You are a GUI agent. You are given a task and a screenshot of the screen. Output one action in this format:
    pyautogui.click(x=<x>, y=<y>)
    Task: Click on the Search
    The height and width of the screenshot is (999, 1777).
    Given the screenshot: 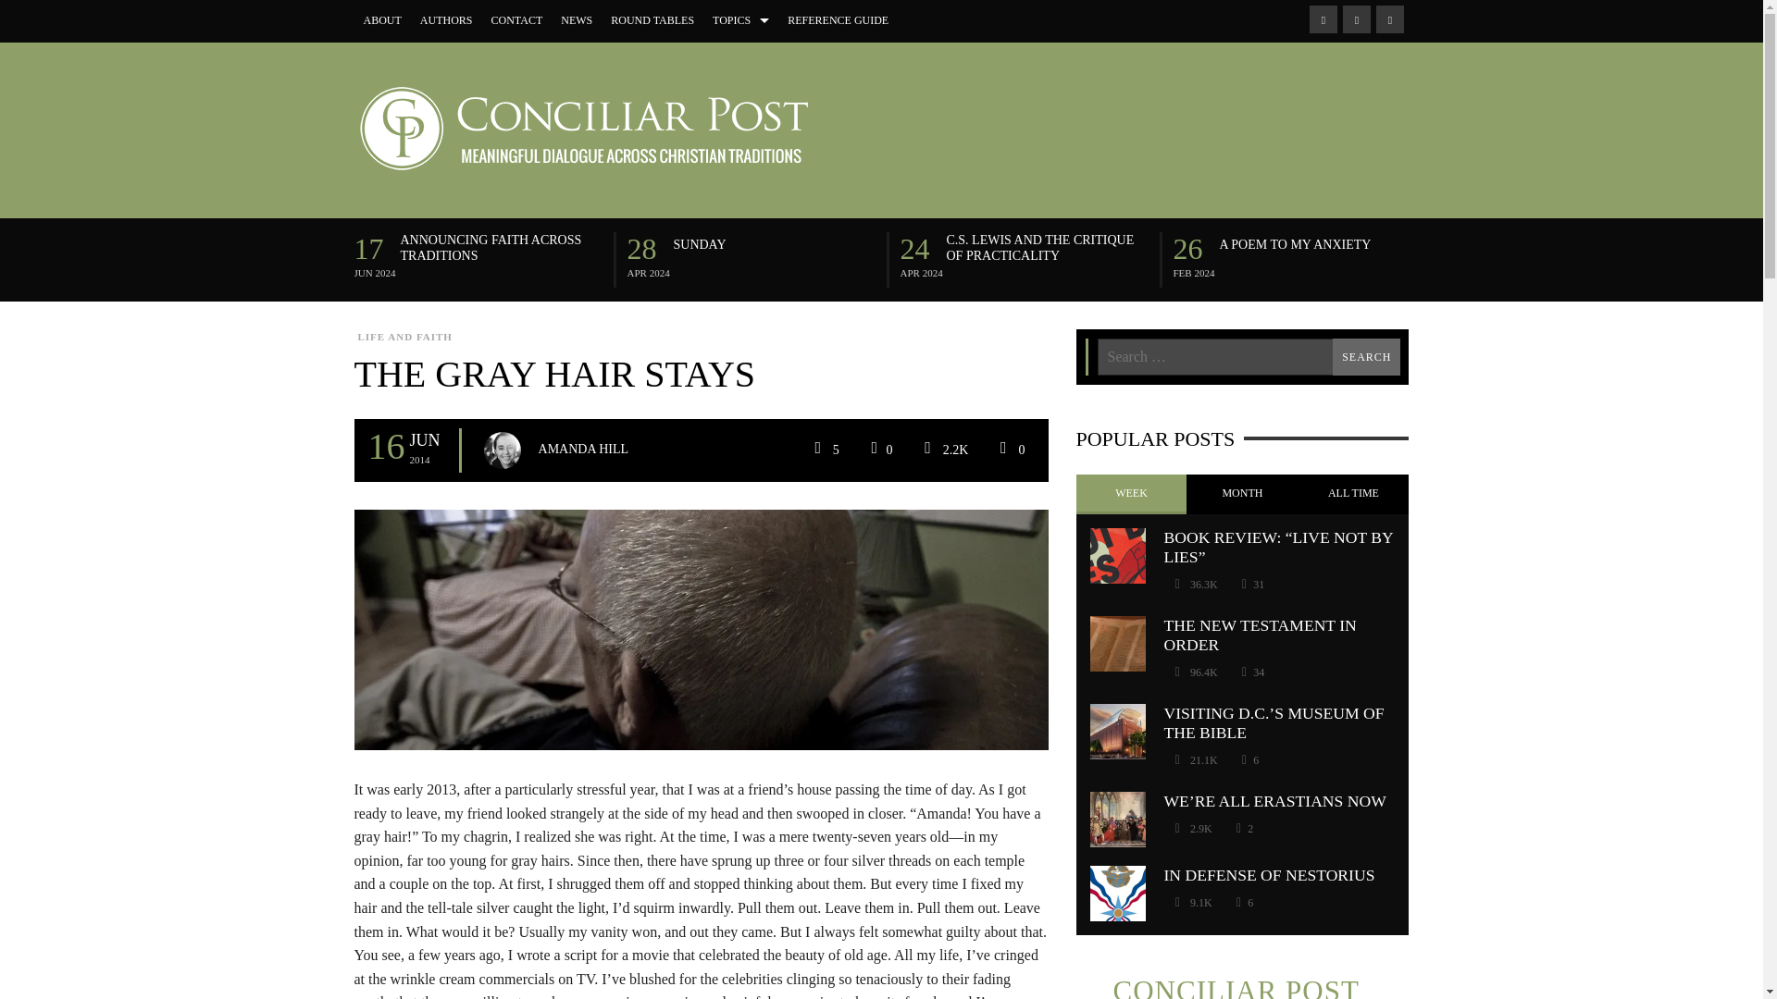 What is the action you would take?
    pyautogui.click(x=1366, y=357)
    